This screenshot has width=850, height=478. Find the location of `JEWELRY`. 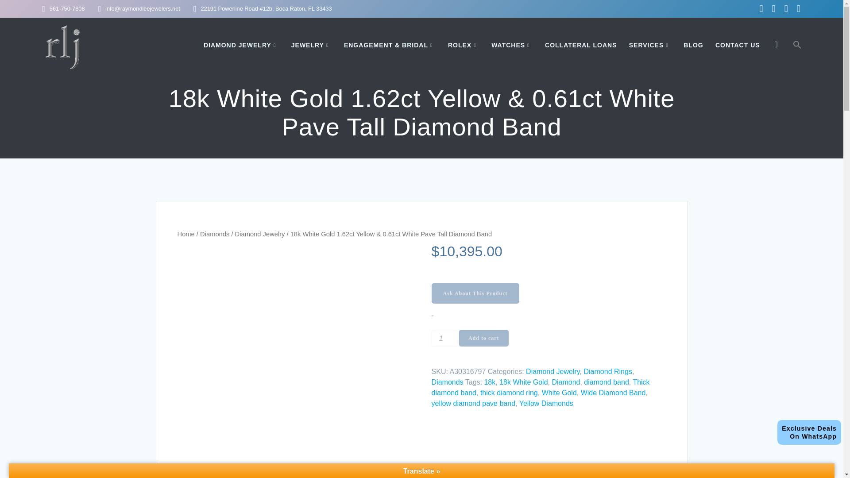

JEWELRY is located at coordinates (809, 432).